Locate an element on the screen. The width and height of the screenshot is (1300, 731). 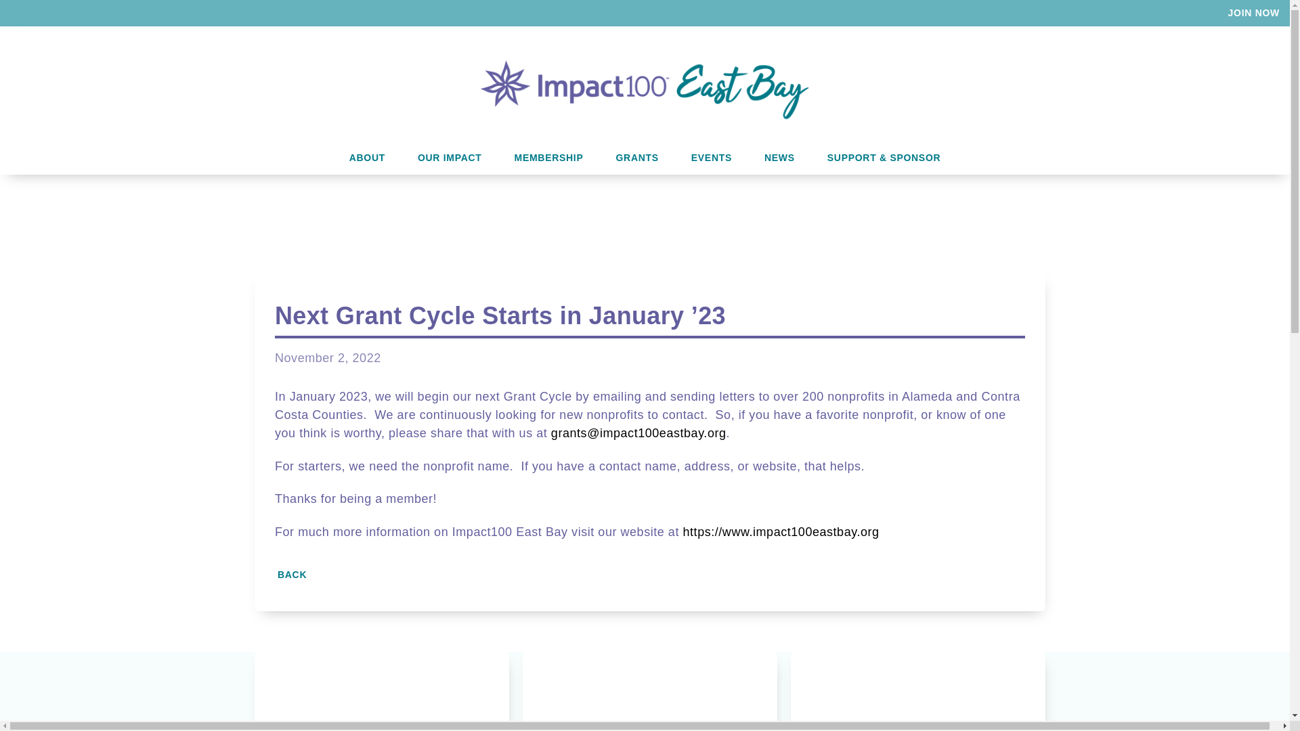
MEMBERSHIP is located at coordinates (548, 158).